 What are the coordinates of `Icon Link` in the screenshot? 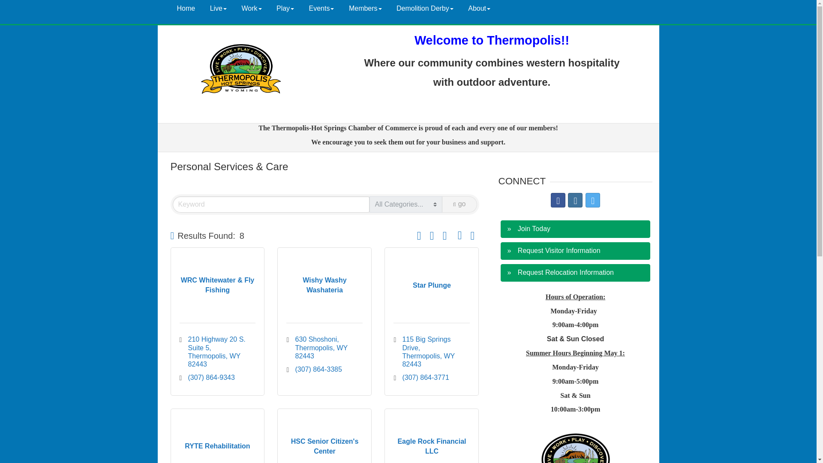 It's located at (592, 200).